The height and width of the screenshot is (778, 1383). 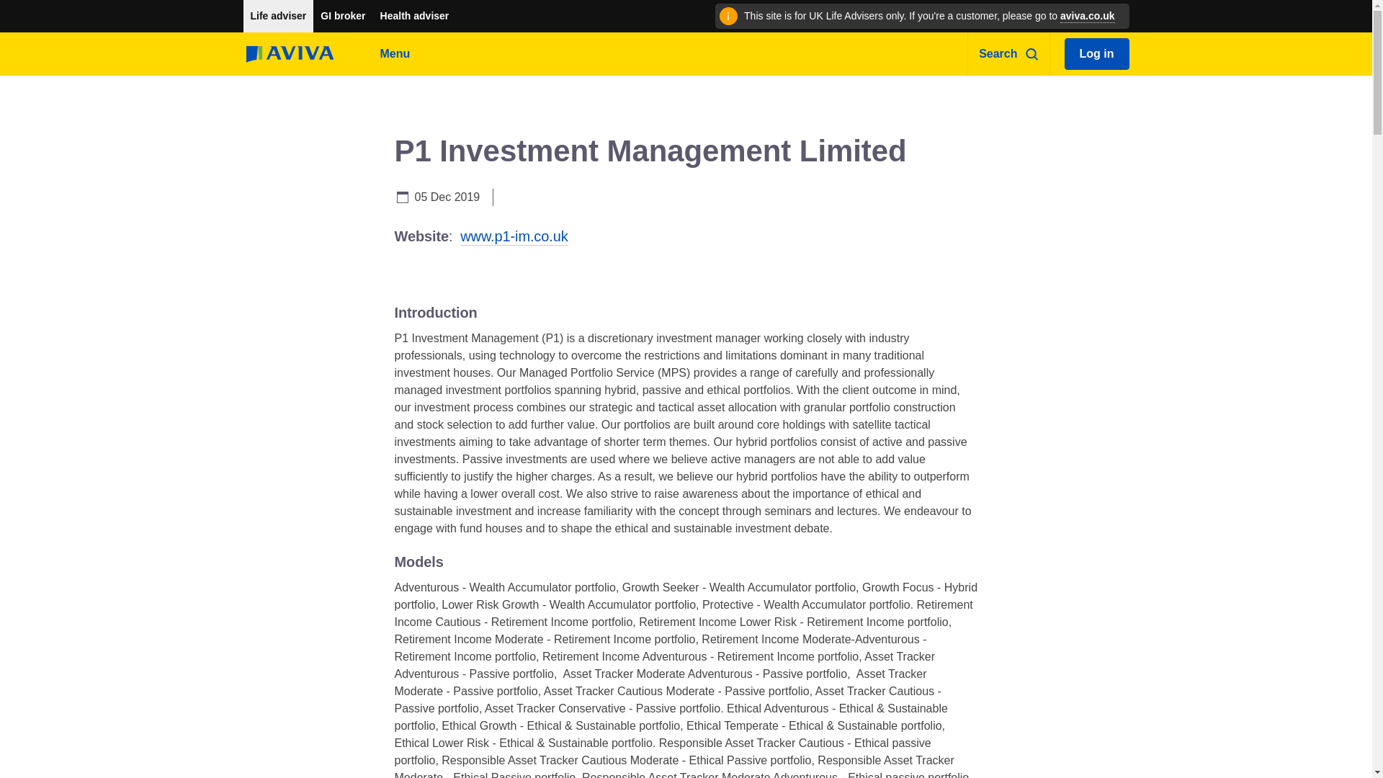 What do you see at coordinates (415, 16) in the screenshot?
I see `Health adviser` at bounding box center [415, 16].